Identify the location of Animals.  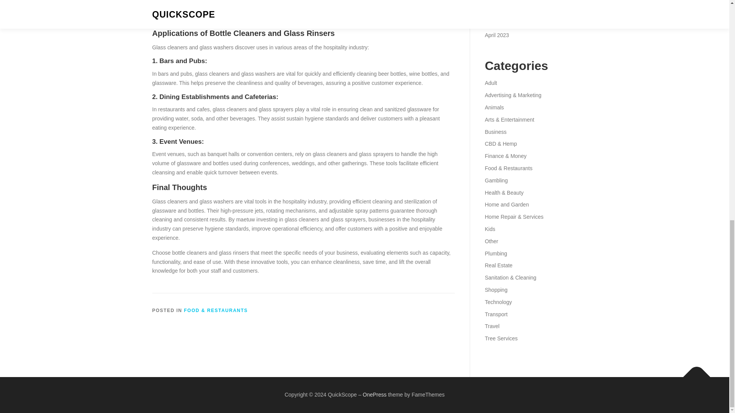
(494, 107).